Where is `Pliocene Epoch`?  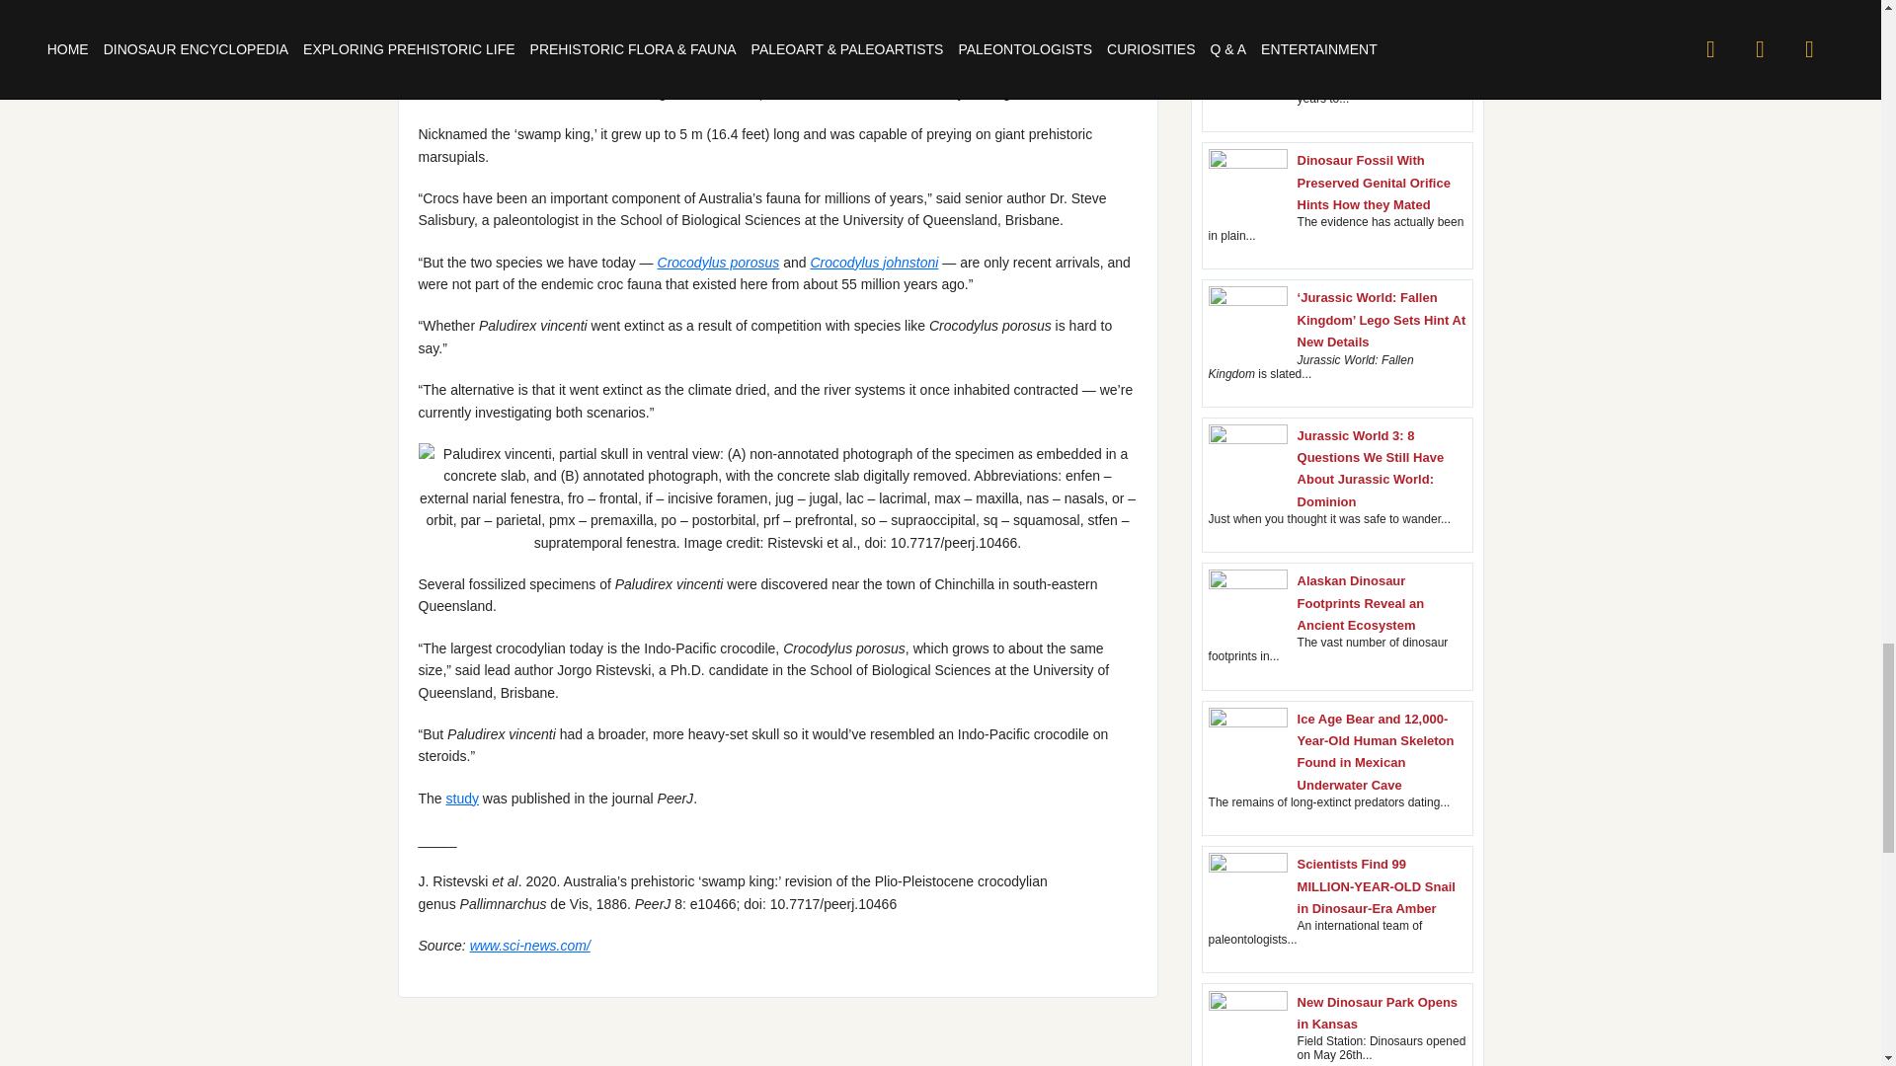
Pliocene Epoch is located at coordinates (741, 93).